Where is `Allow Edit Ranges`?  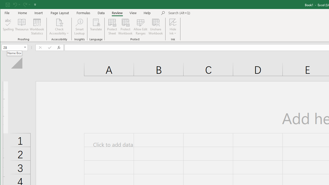 Allow Edit Ranges is located at coordinates (141, 27).